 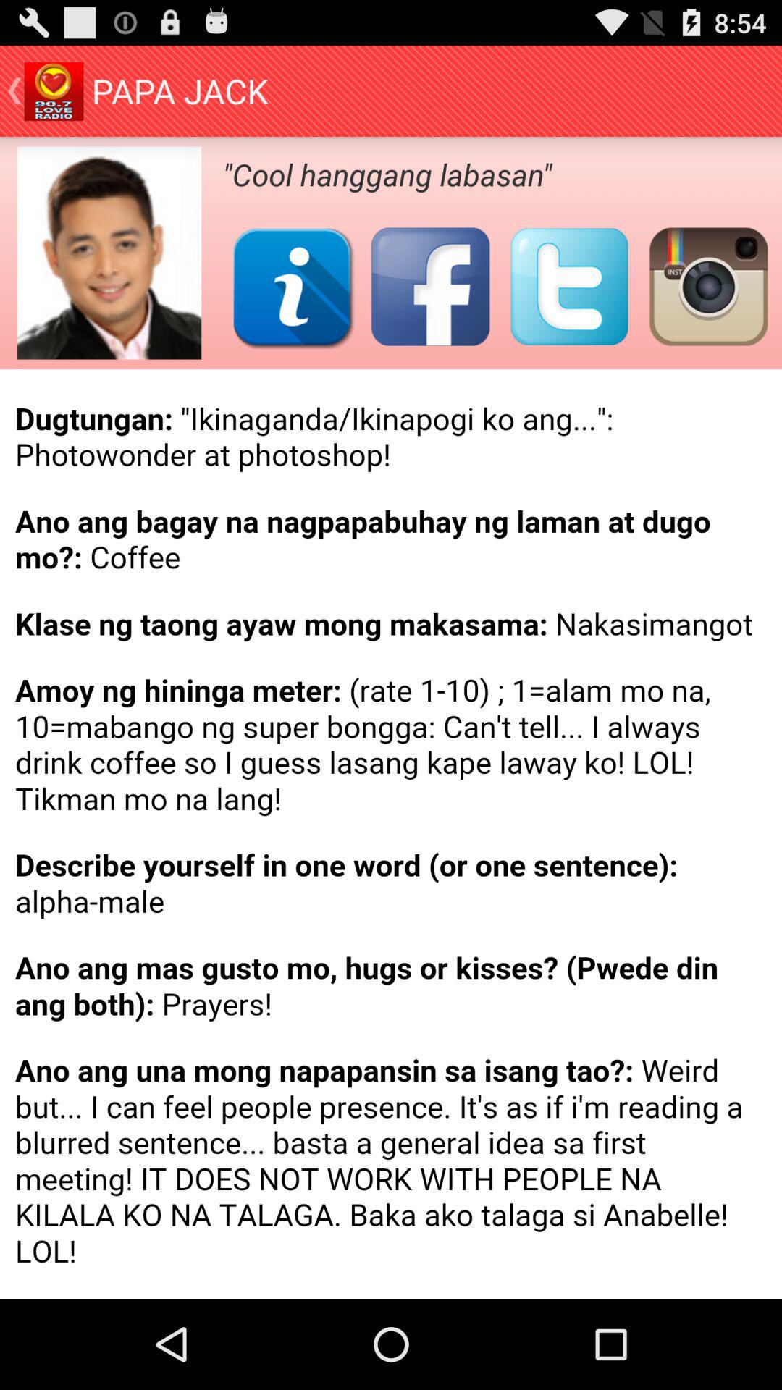 What do you see at coordinates (430, 287) in the screenshot?
I see `go to facebook option` at bounding box center [430, 287].